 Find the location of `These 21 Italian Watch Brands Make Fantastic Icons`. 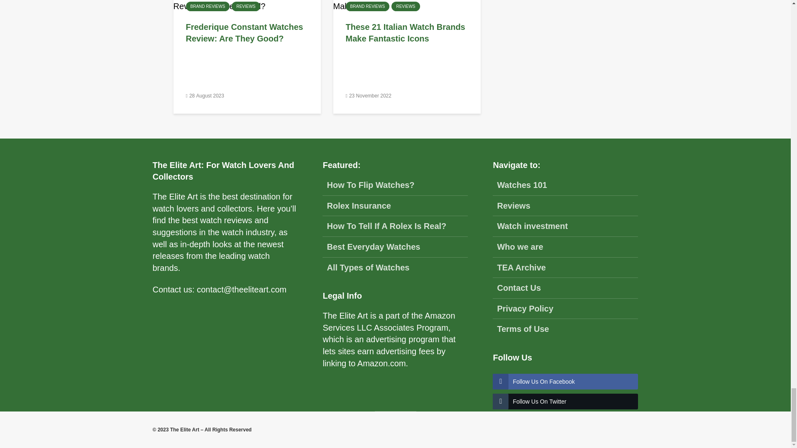

These 21 Italian Watch Brands Make Fantastic Icons is located at coordinates (406, 32).